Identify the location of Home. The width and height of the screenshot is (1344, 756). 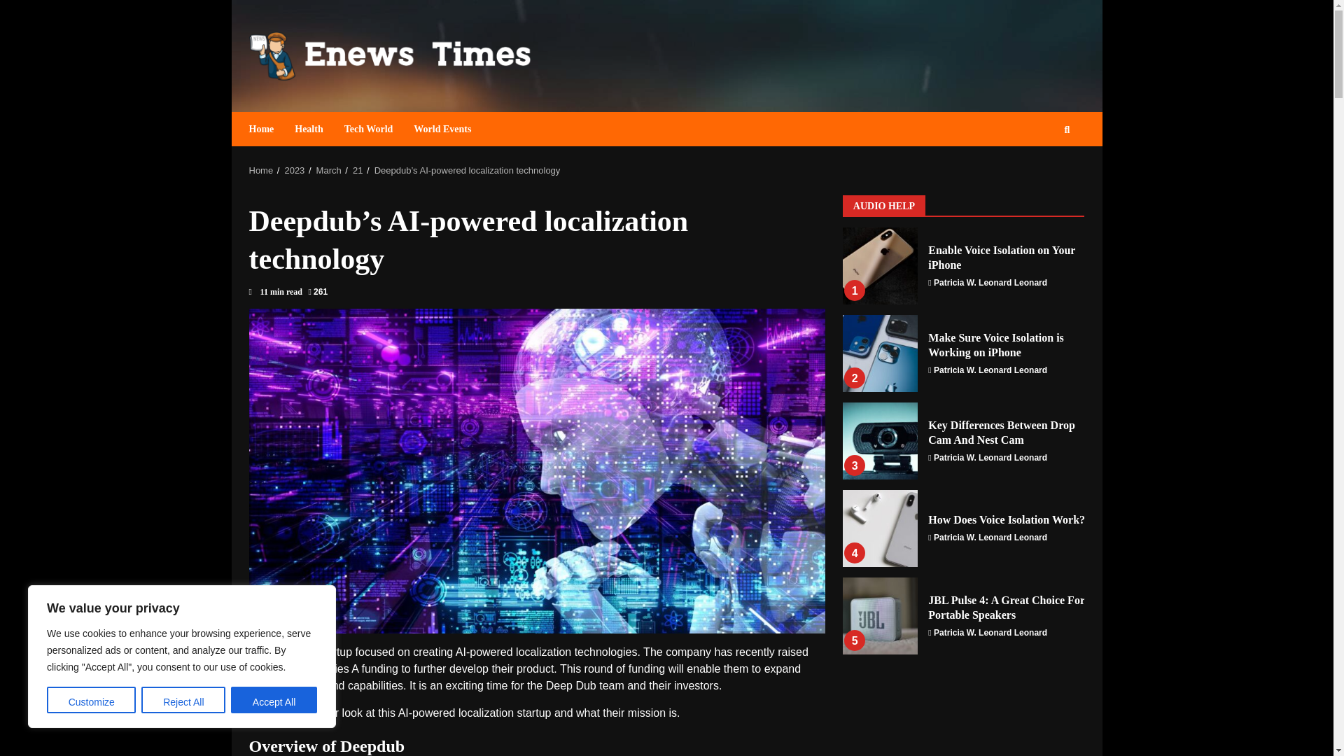
(267, 129).